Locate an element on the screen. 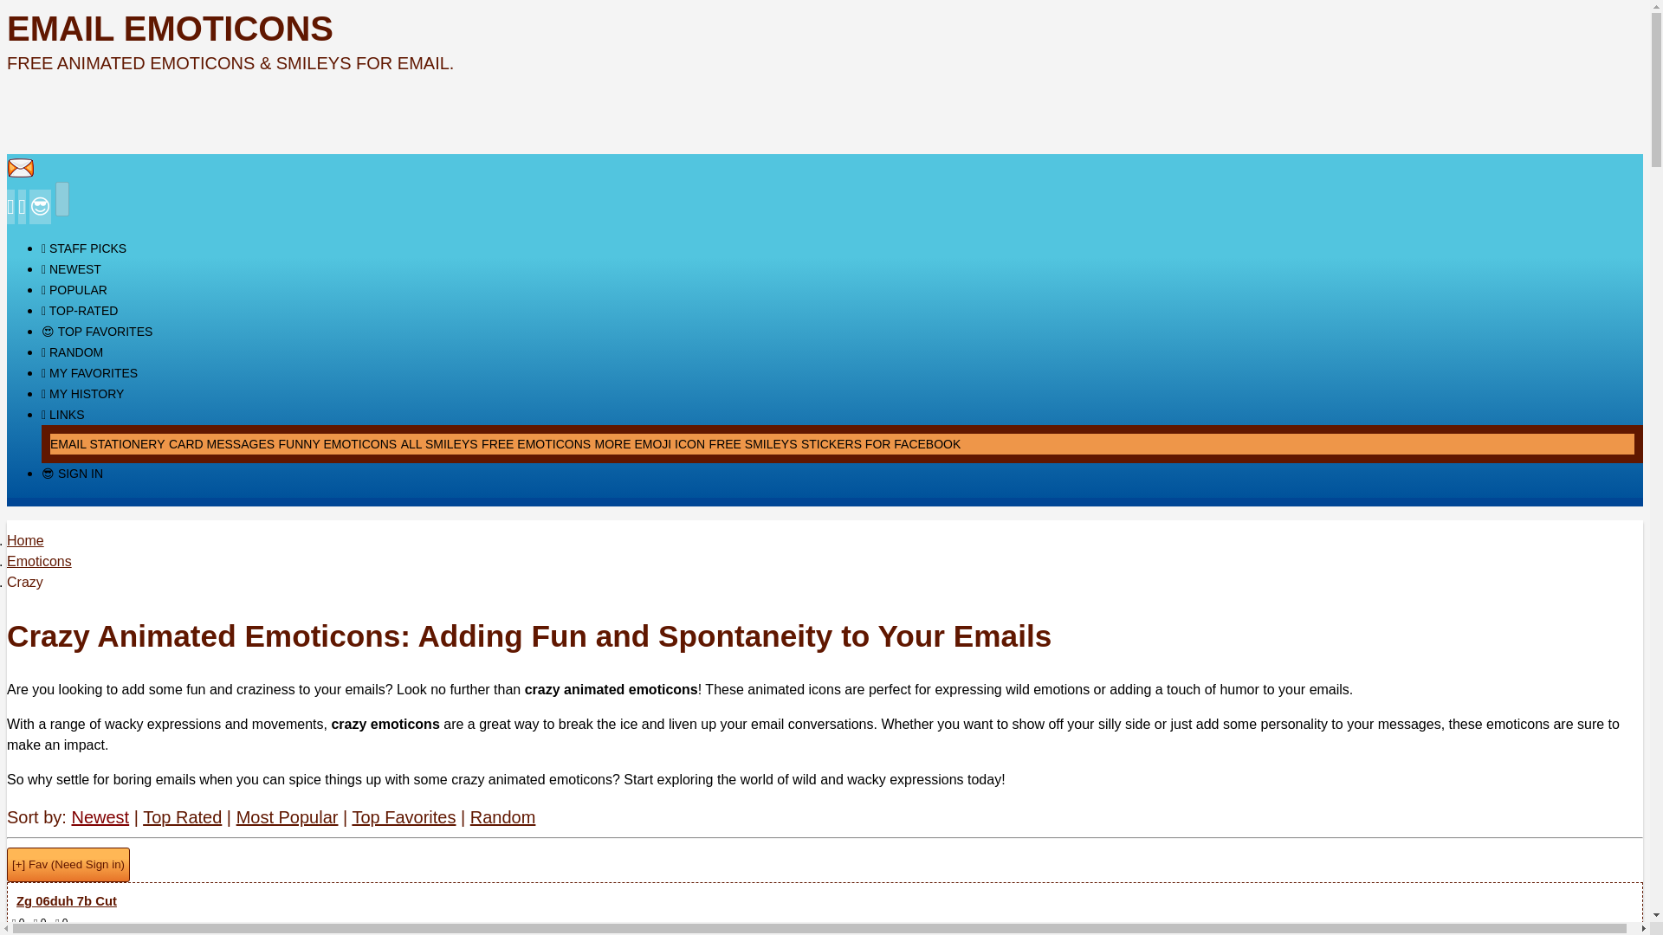 The height and width of the screenshot is (935, 1663). STICKERS FOR FACEBOOK is located at coordinates (881, 443).